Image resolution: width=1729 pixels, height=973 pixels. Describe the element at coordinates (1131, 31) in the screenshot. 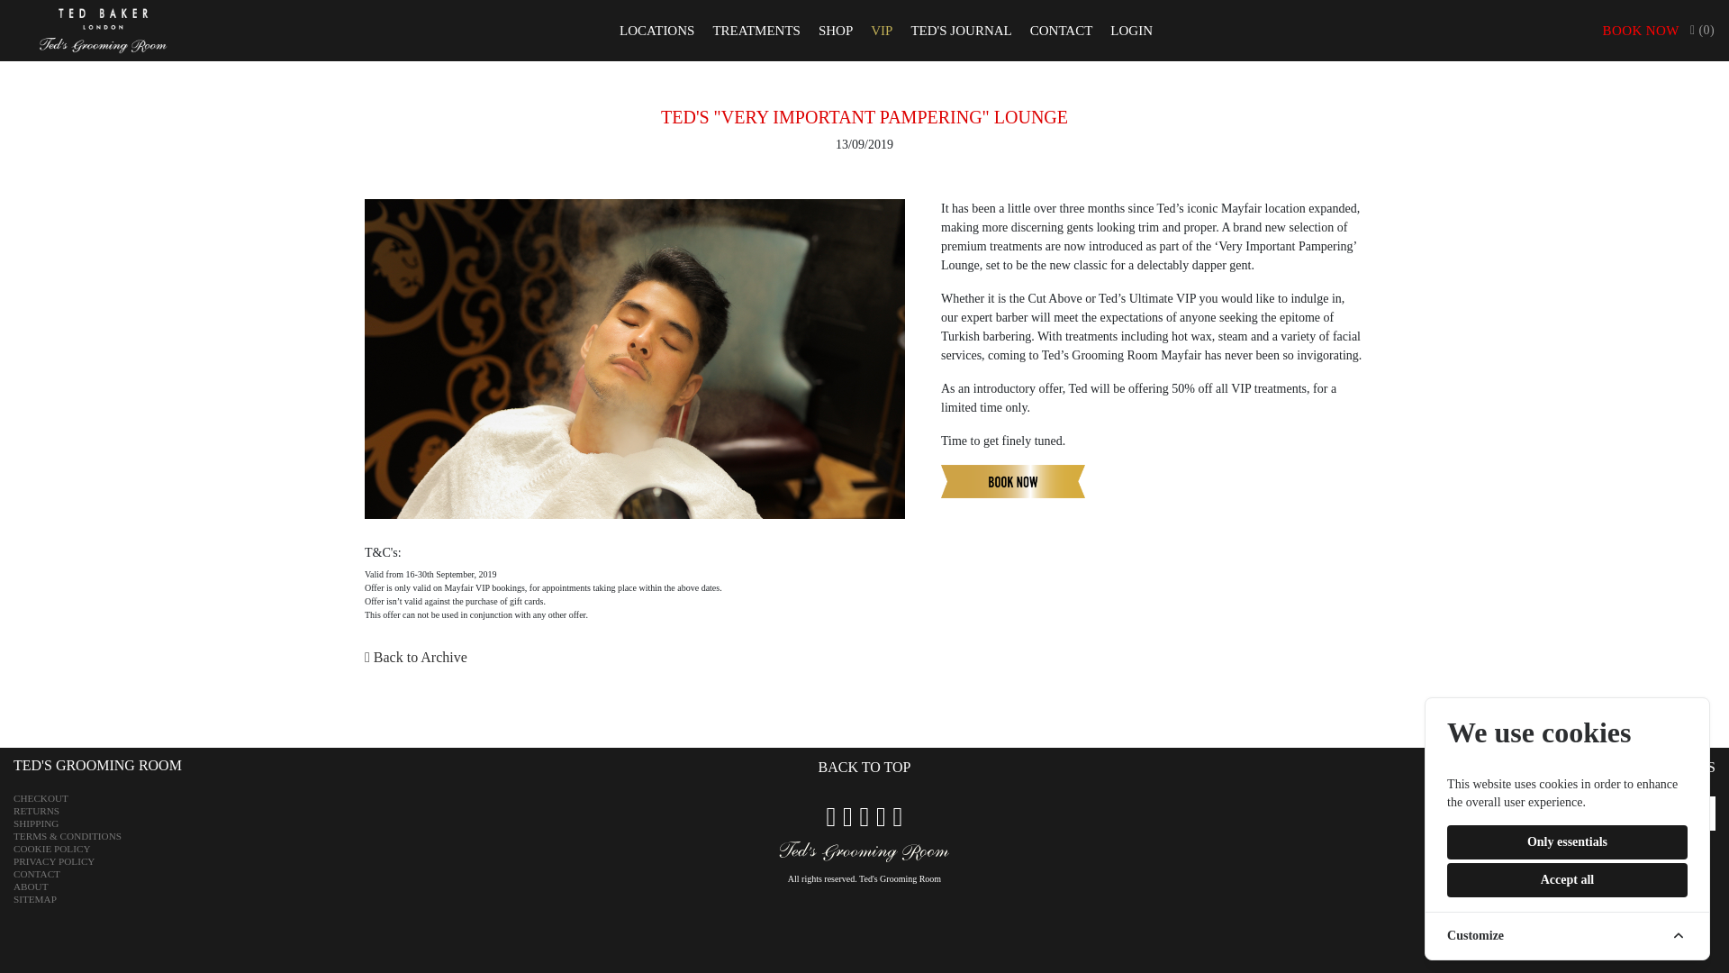

I see `LOGIN` at that location.